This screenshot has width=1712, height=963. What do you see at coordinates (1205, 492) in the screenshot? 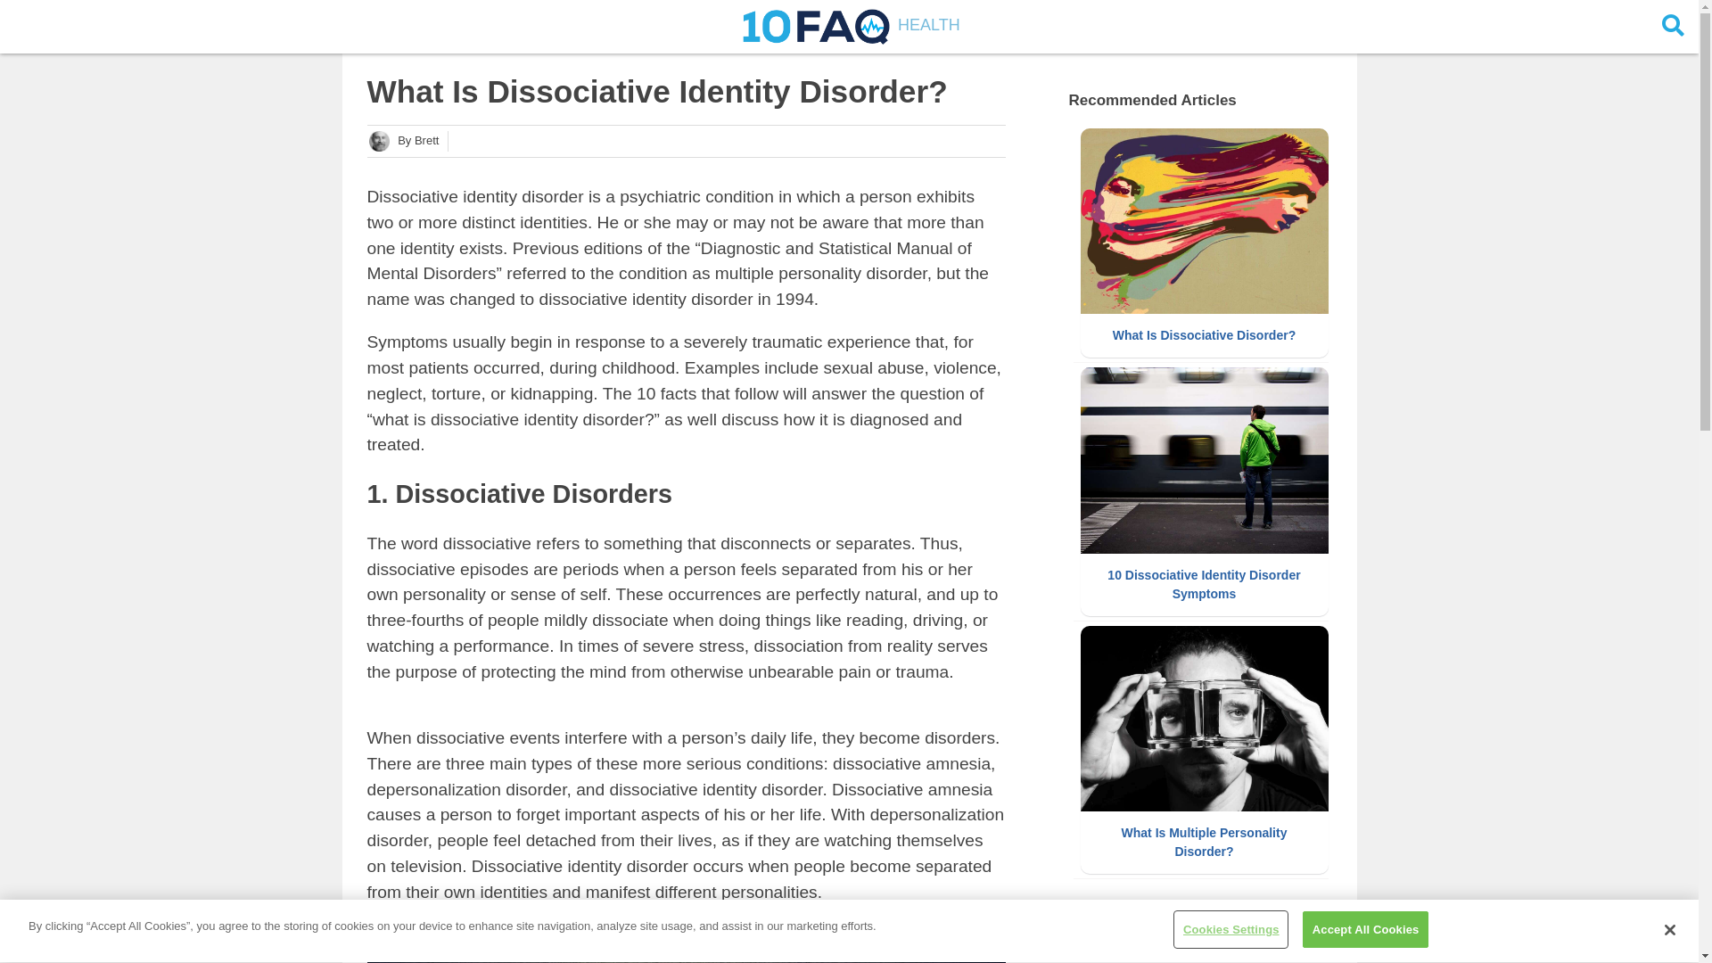
I see `10 Dissociative Identity Disorder Symptoms` at bounding box center [1205, 492].